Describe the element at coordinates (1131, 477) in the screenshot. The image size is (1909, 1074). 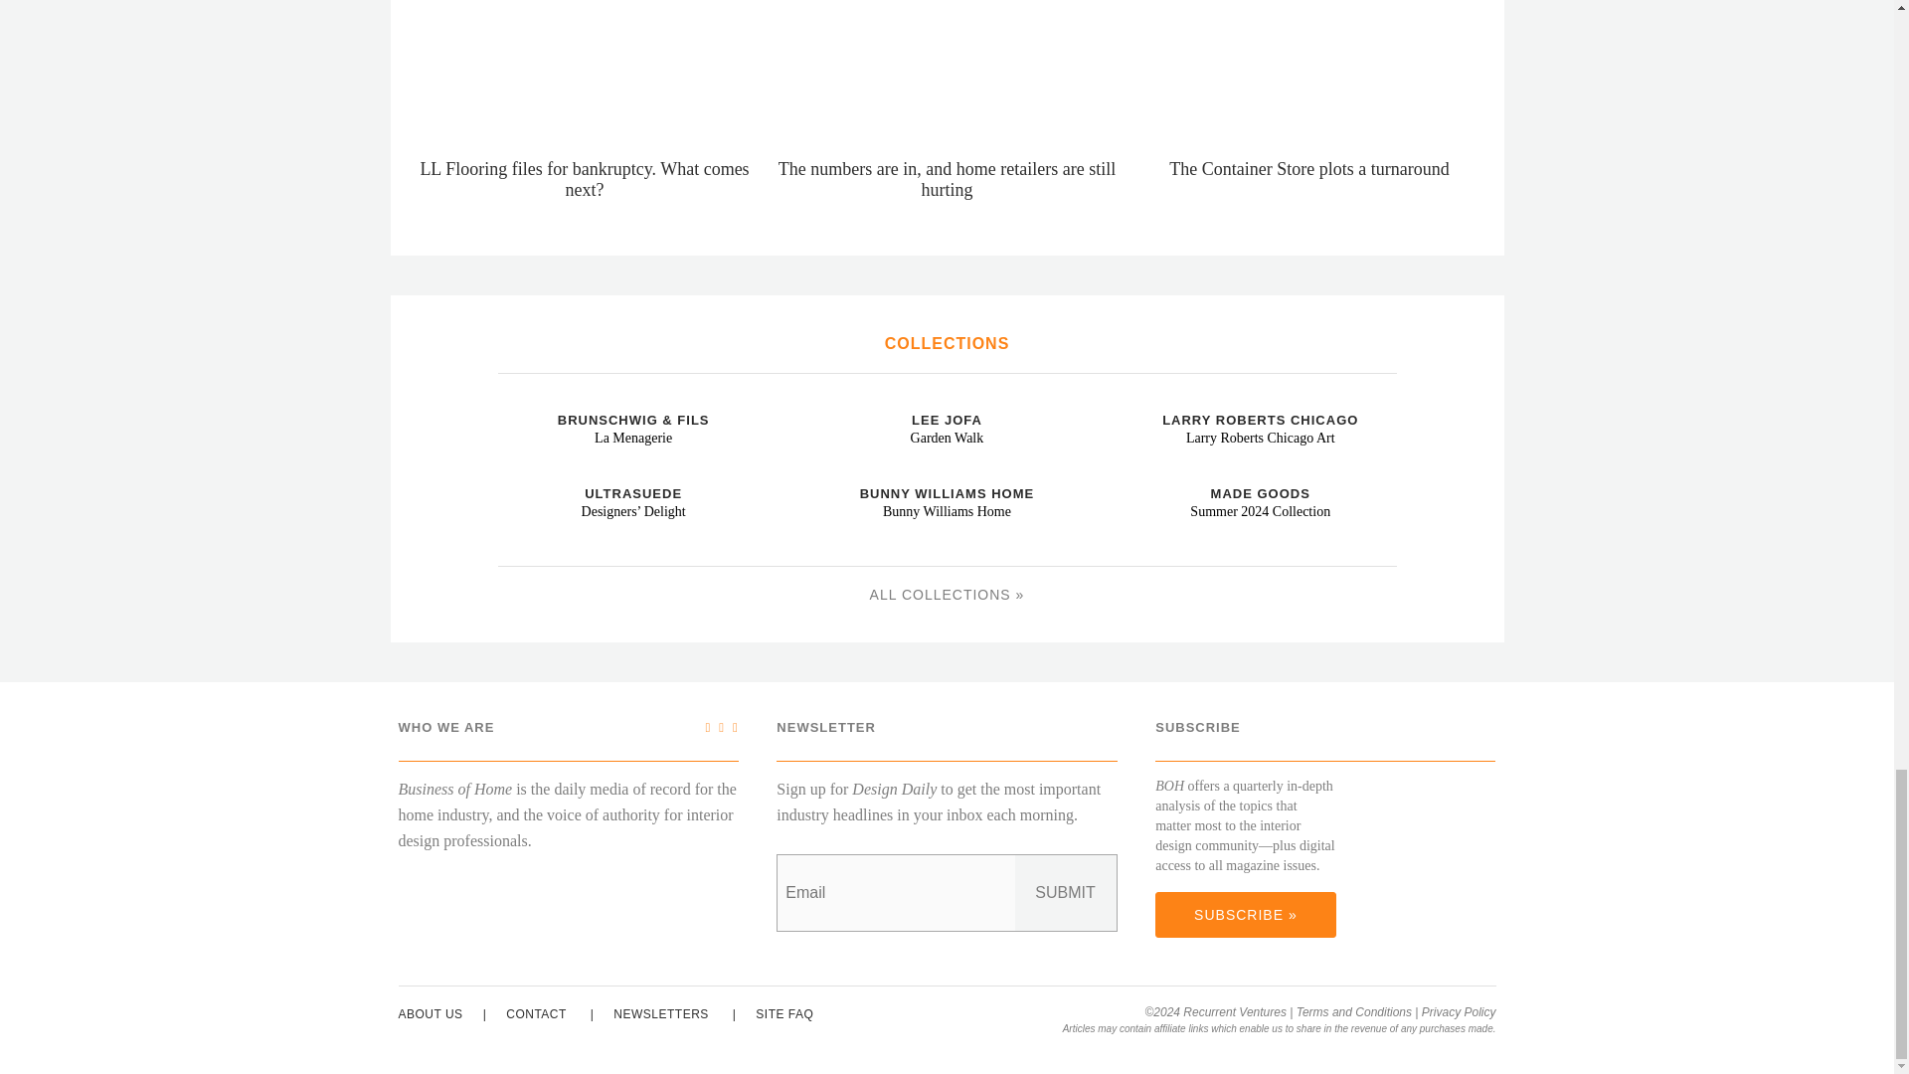
I see `Summer 2024 Collection` at that location.